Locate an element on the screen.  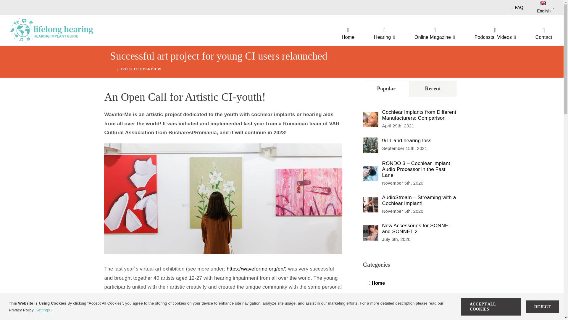
Podcasts, Videos is located at coordinates (495, 34).